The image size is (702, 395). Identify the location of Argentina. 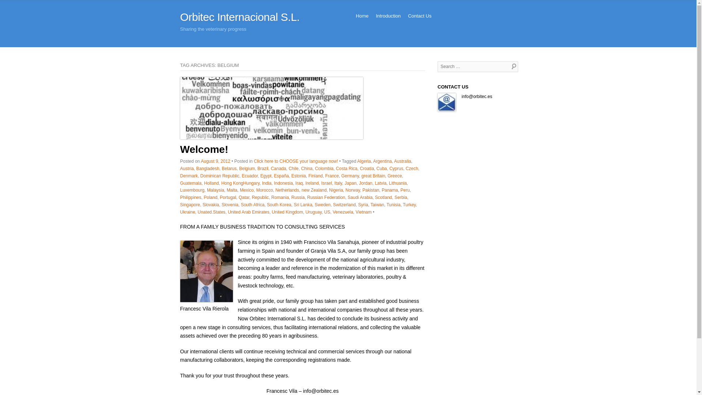
(382, 161).